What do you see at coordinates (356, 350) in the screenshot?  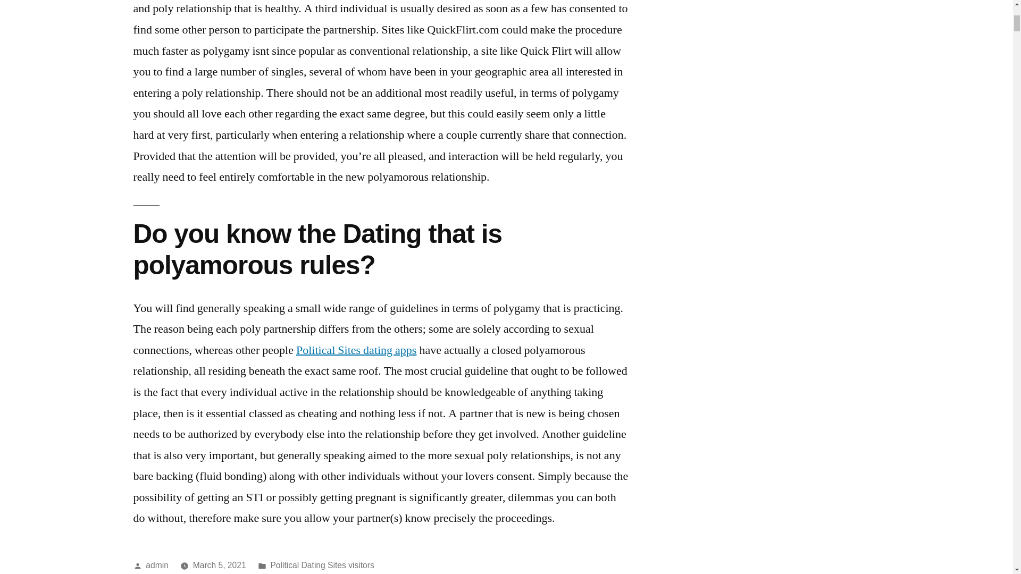 I see `Political Sites dating apps` at bounding box center [356, 350].